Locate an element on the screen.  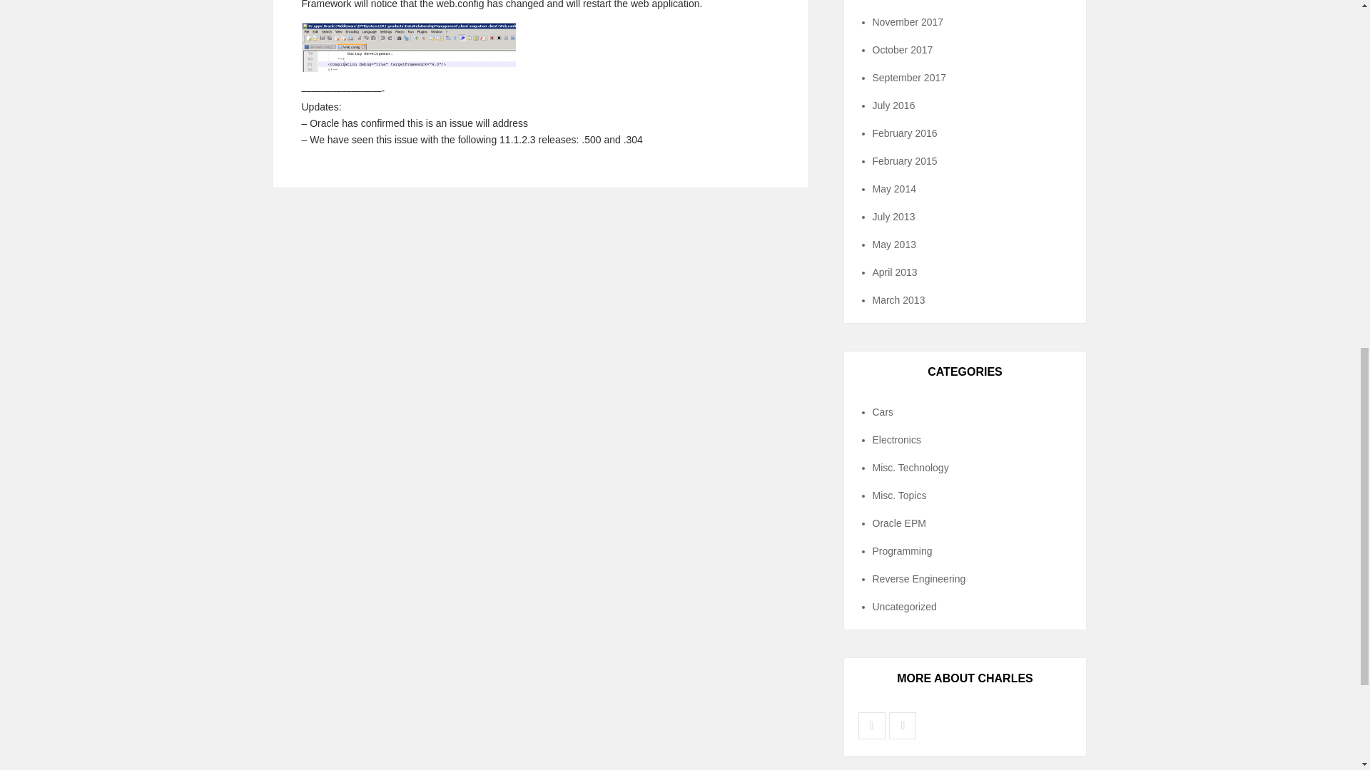
October 2017 is located at coordinates (902, 49).